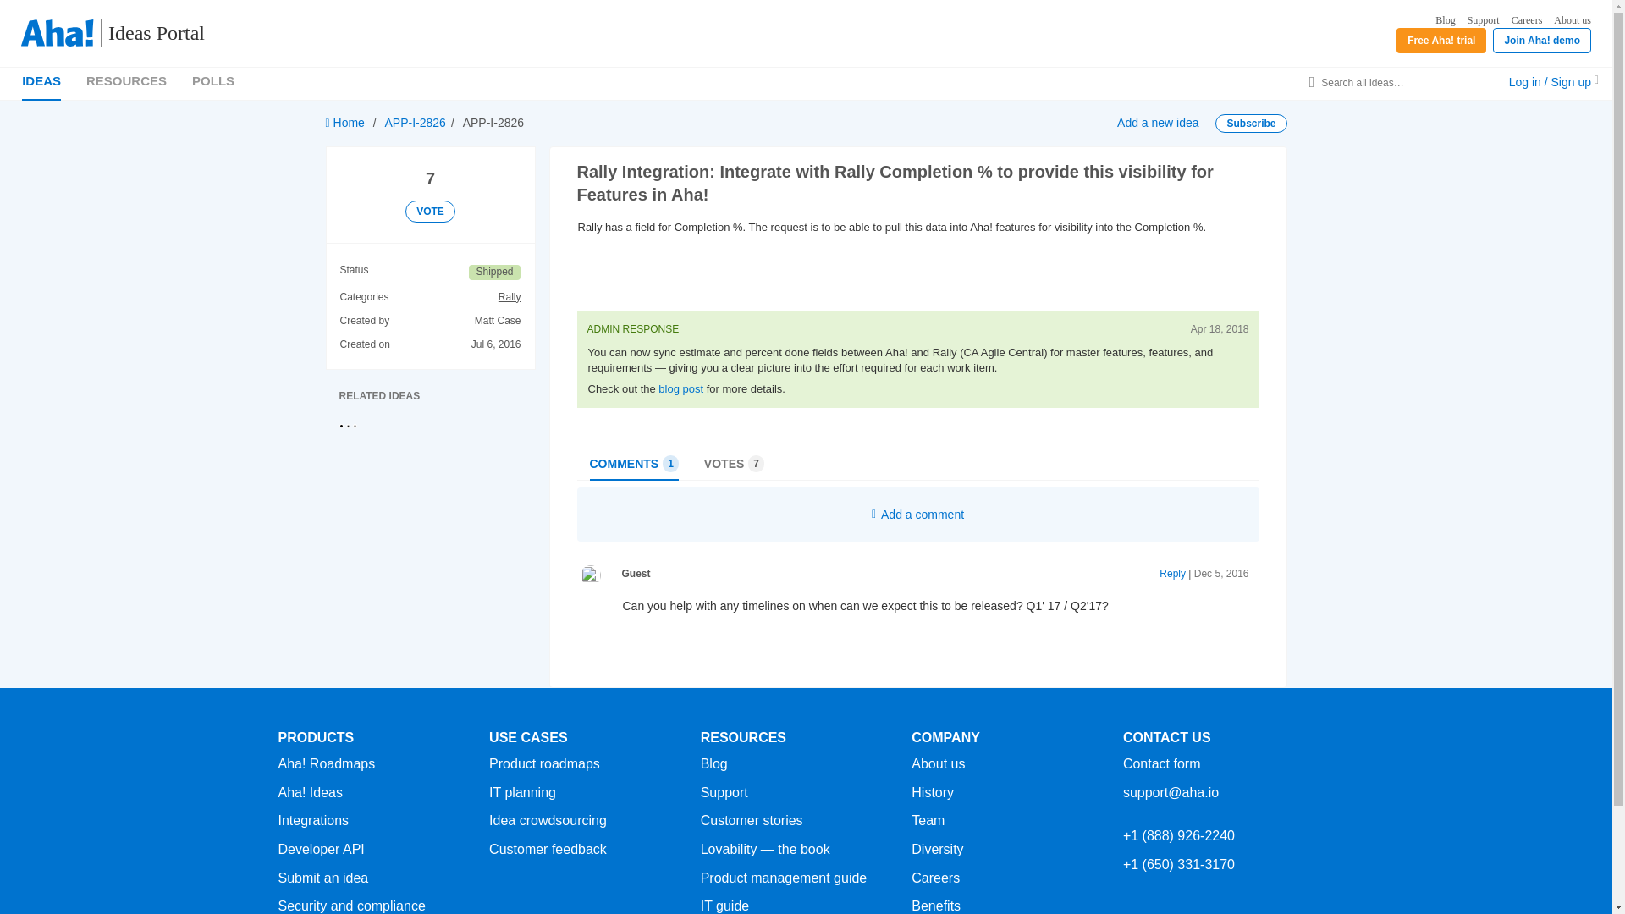  Describe the element at coordinates (212, 80) in the screenshot. I see `POLLS` at that location.